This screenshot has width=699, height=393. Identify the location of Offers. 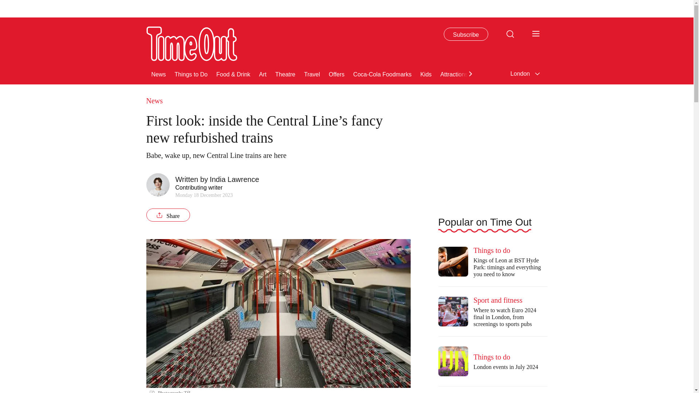
(336, 74).